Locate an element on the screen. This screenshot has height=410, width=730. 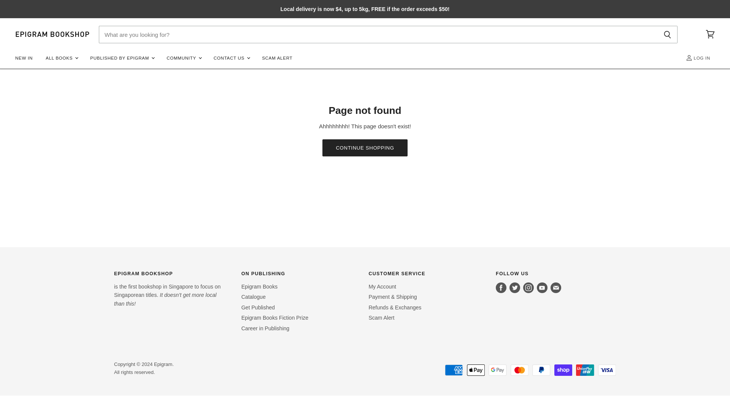
ALL BOOKS is located at coordinates (62, 58).